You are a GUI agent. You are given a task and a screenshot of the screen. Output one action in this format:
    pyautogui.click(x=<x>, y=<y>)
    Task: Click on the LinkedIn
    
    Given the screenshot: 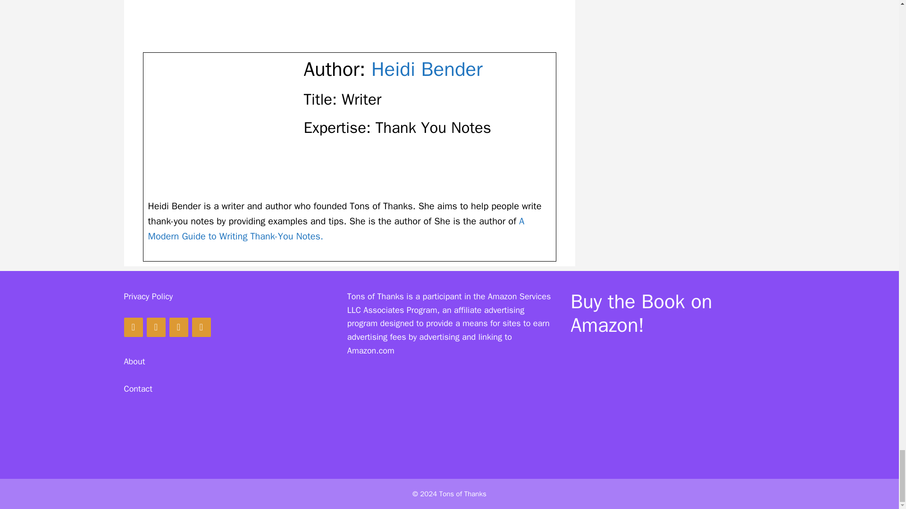 What is the action you would take?
    pyautogui.click(x=201, y=327)
    